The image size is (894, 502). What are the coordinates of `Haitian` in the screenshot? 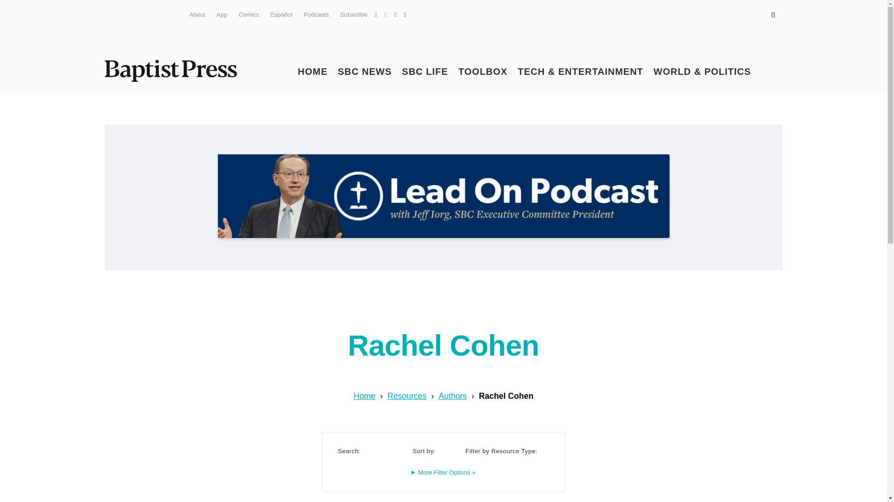 It's located at (112, 32).